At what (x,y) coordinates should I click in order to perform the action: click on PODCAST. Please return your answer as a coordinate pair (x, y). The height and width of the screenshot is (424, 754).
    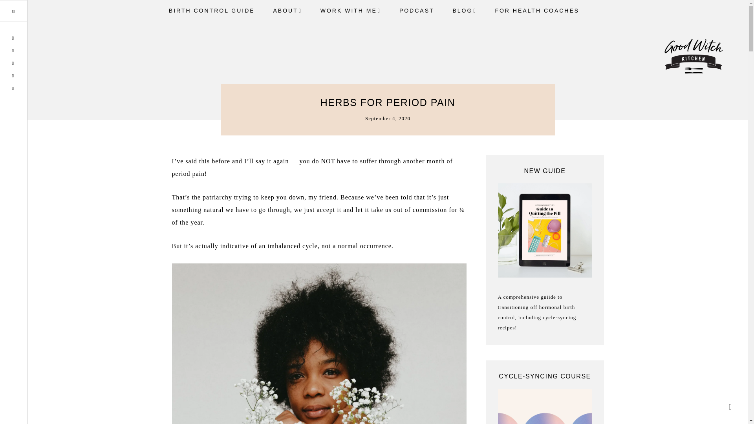
    Looking at the image, I should click on (416, 11).